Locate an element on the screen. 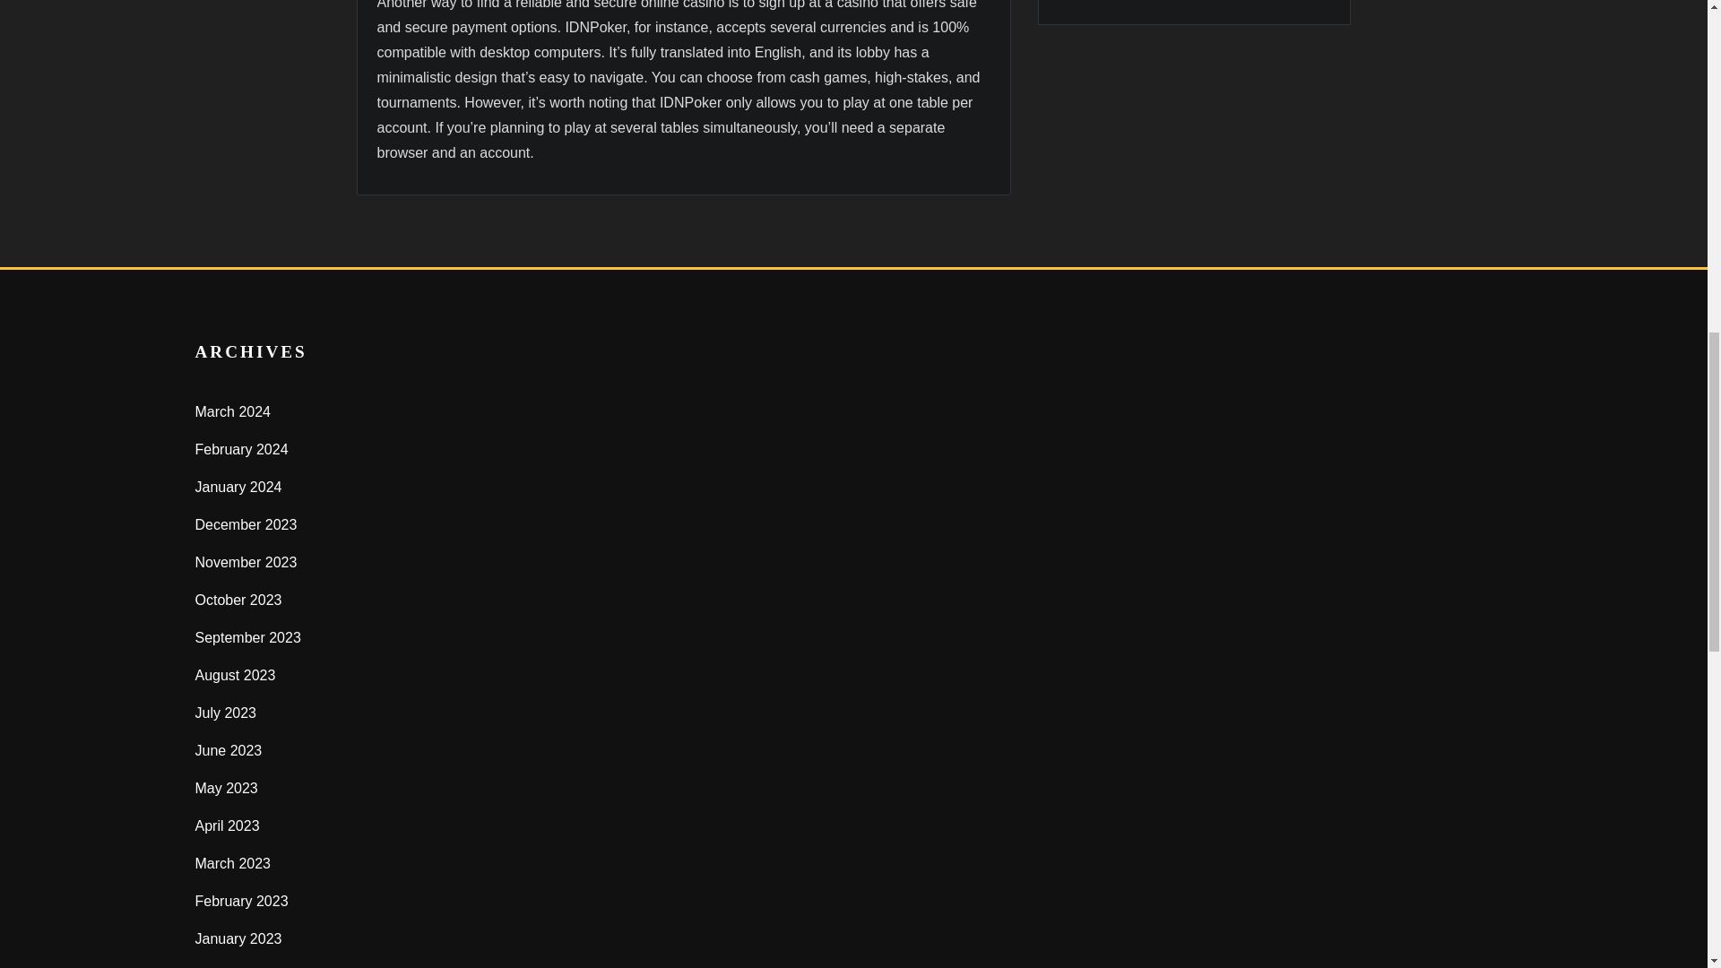 The width and height of the screenshot is (1721, 968). January 2023 is located at coordinates (238, 938).